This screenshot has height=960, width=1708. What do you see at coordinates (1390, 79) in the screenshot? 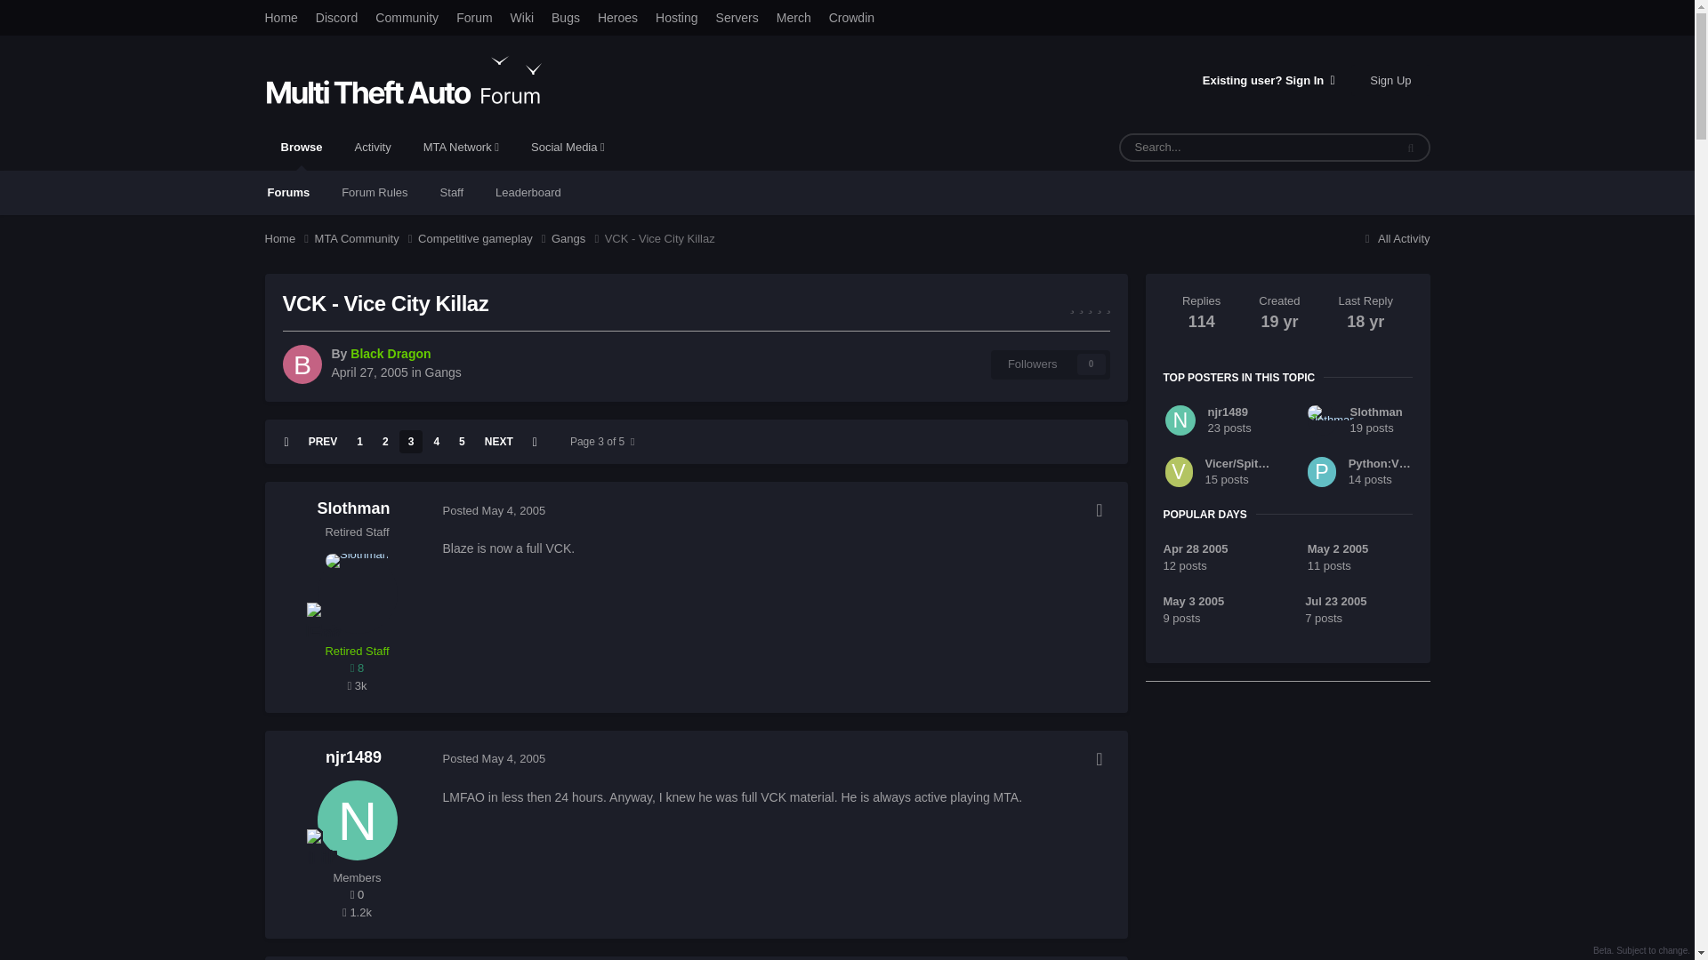
I see `Sign Up` at bounding box center [1390, 79].